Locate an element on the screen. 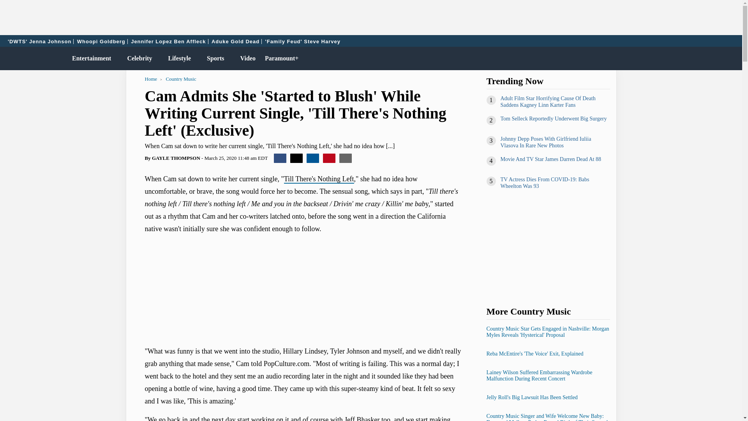  'Family Feud' Steve Harvey is located at coordinates (303, 41).